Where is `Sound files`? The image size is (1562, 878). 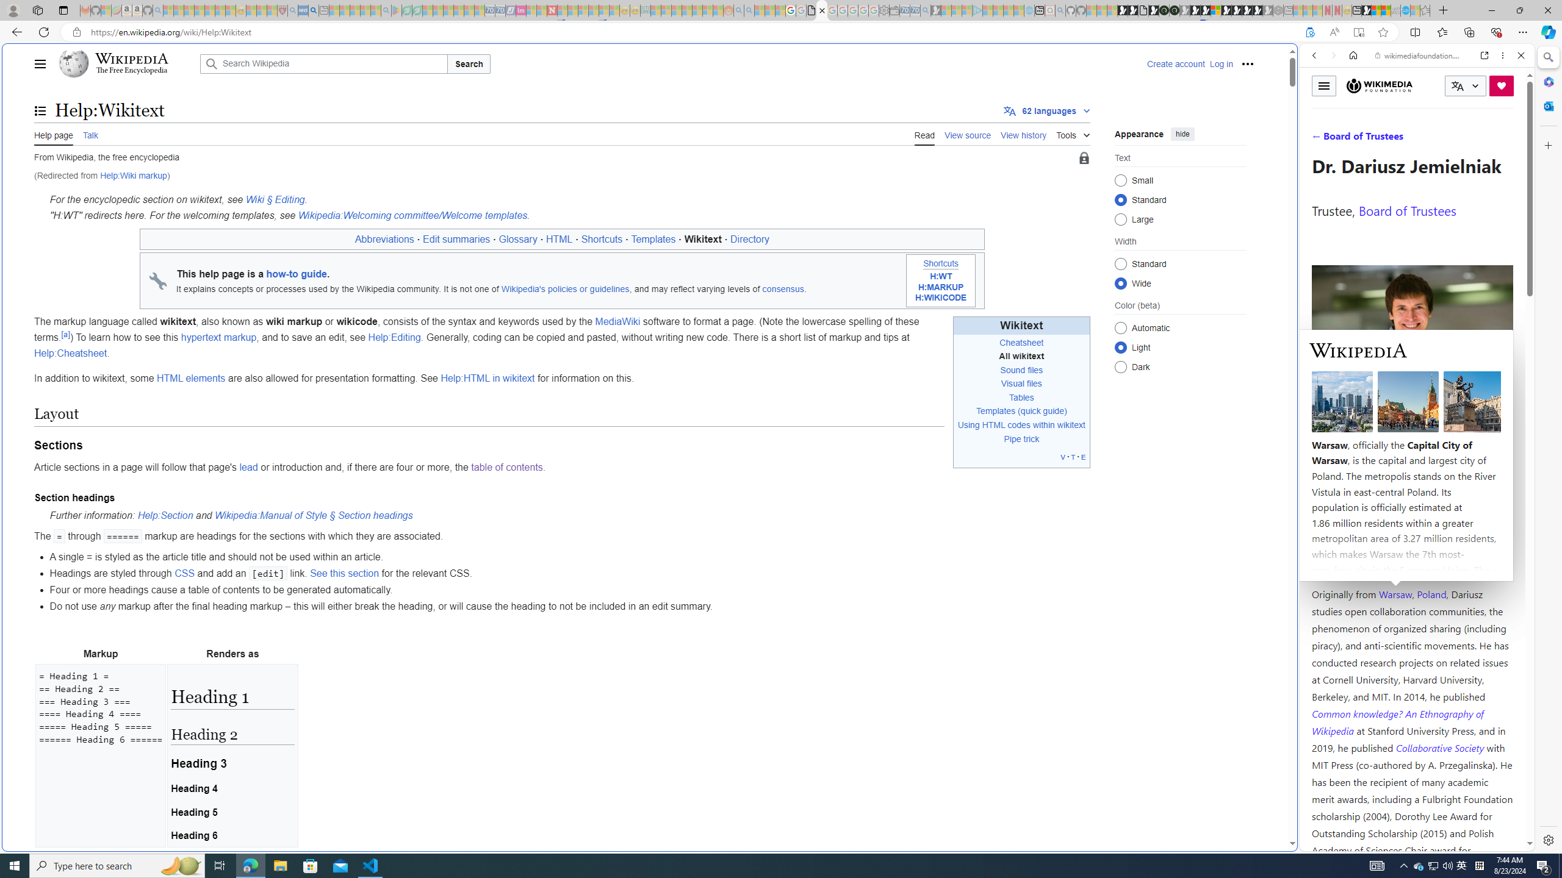
Sound files is located at coordinates (1021, 369).